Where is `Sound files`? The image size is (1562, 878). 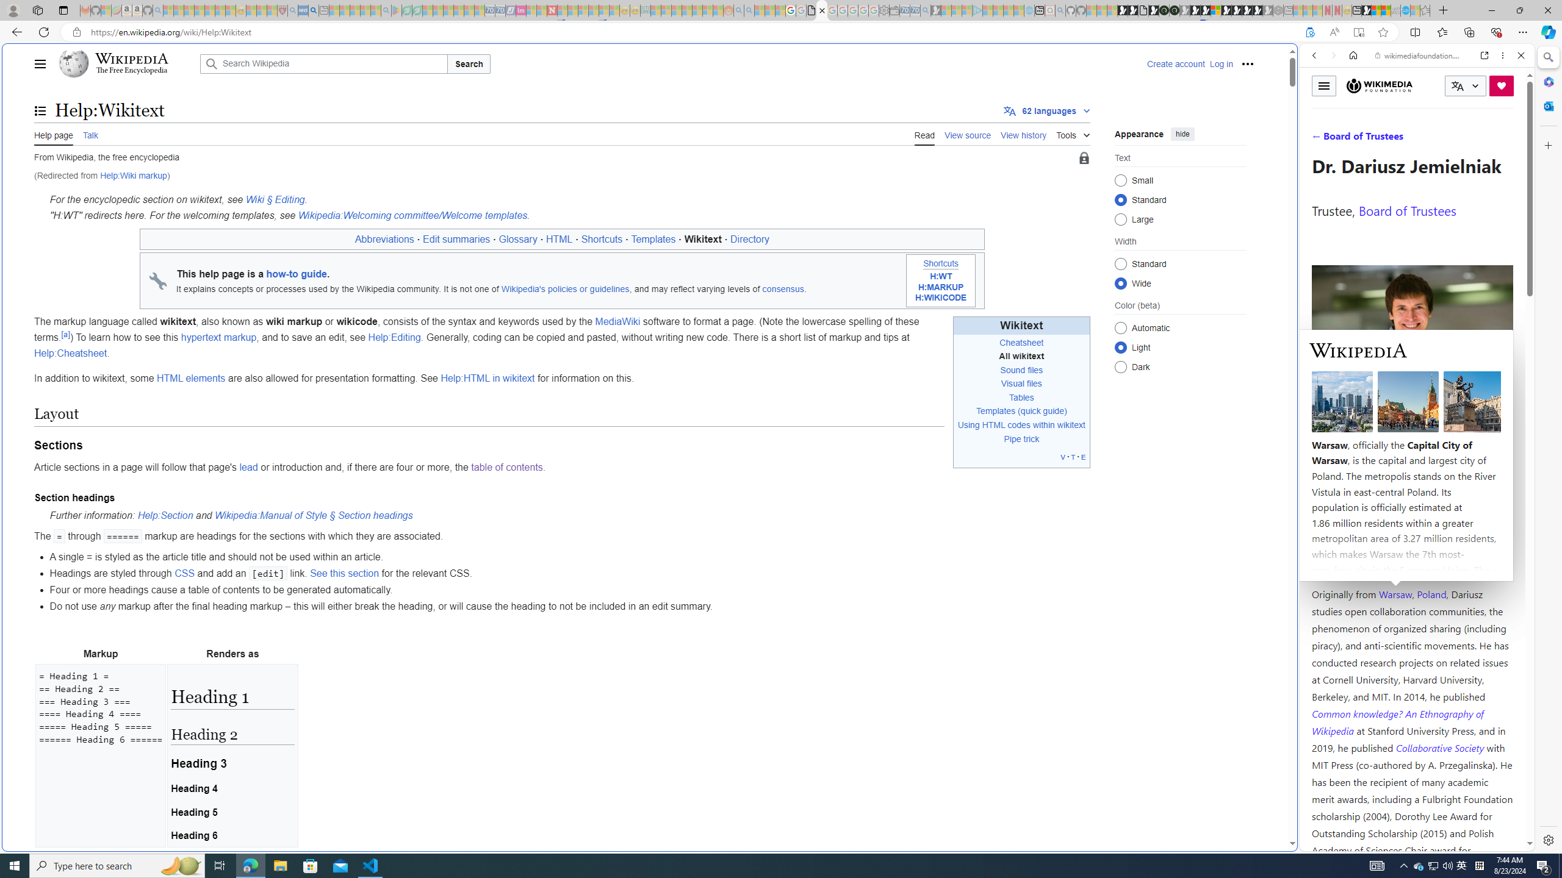
Sound files is located at coordinates (1021, 369).